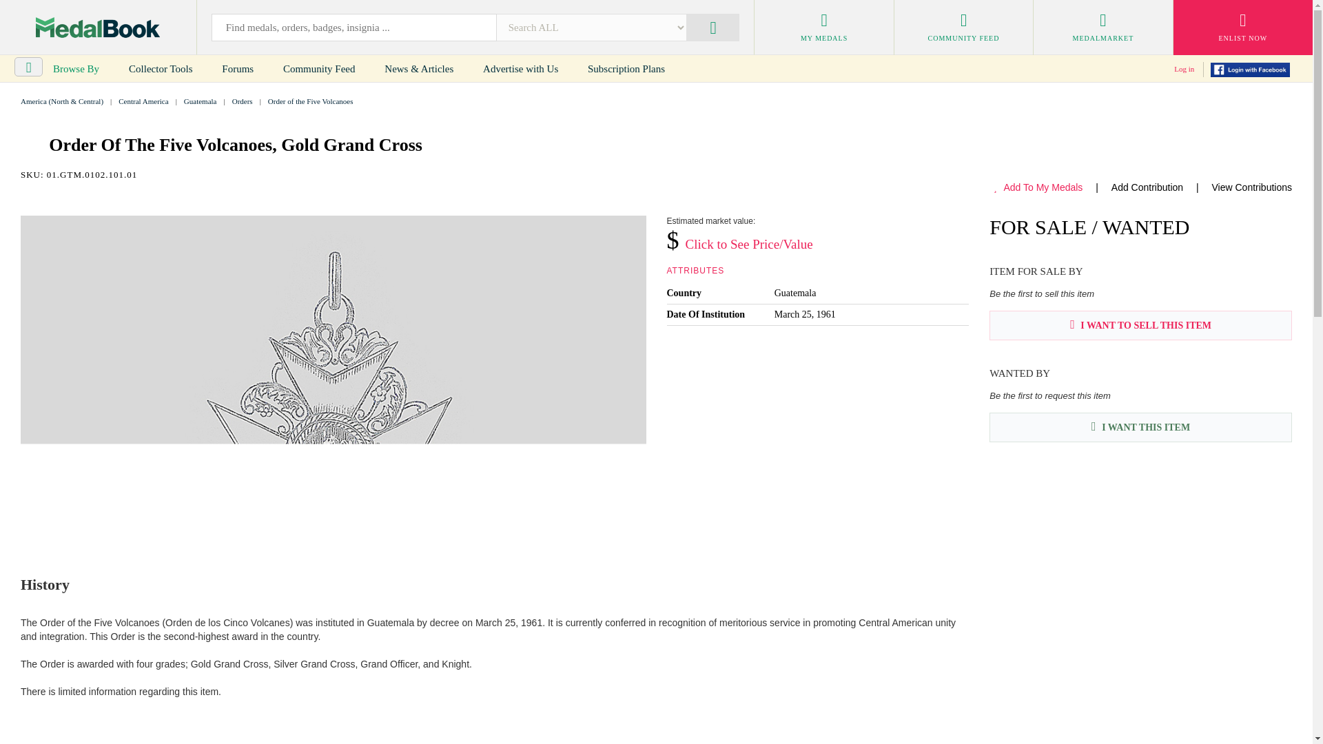  Describe the element at coordinates (1102, 28) in the screenshot. I see `MedalMarket` at that location.